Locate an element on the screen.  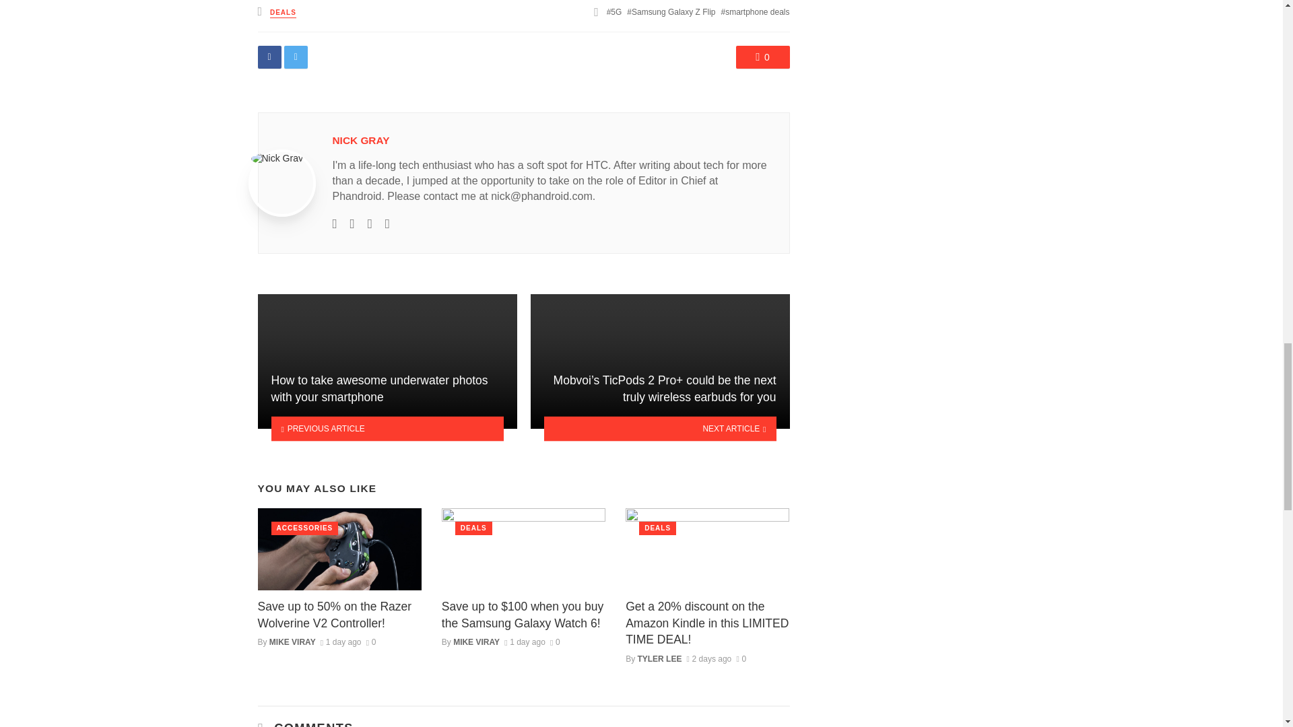
0 Comments is located at coordinates (555, 642).